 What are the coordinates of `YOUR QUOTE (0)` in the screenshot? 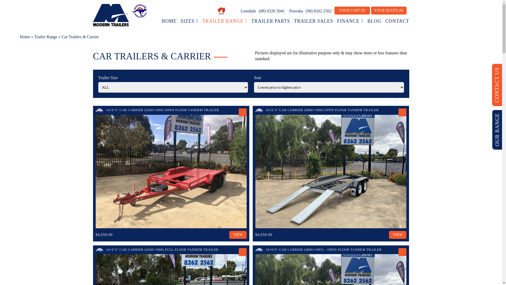 It's located at (389, 11).